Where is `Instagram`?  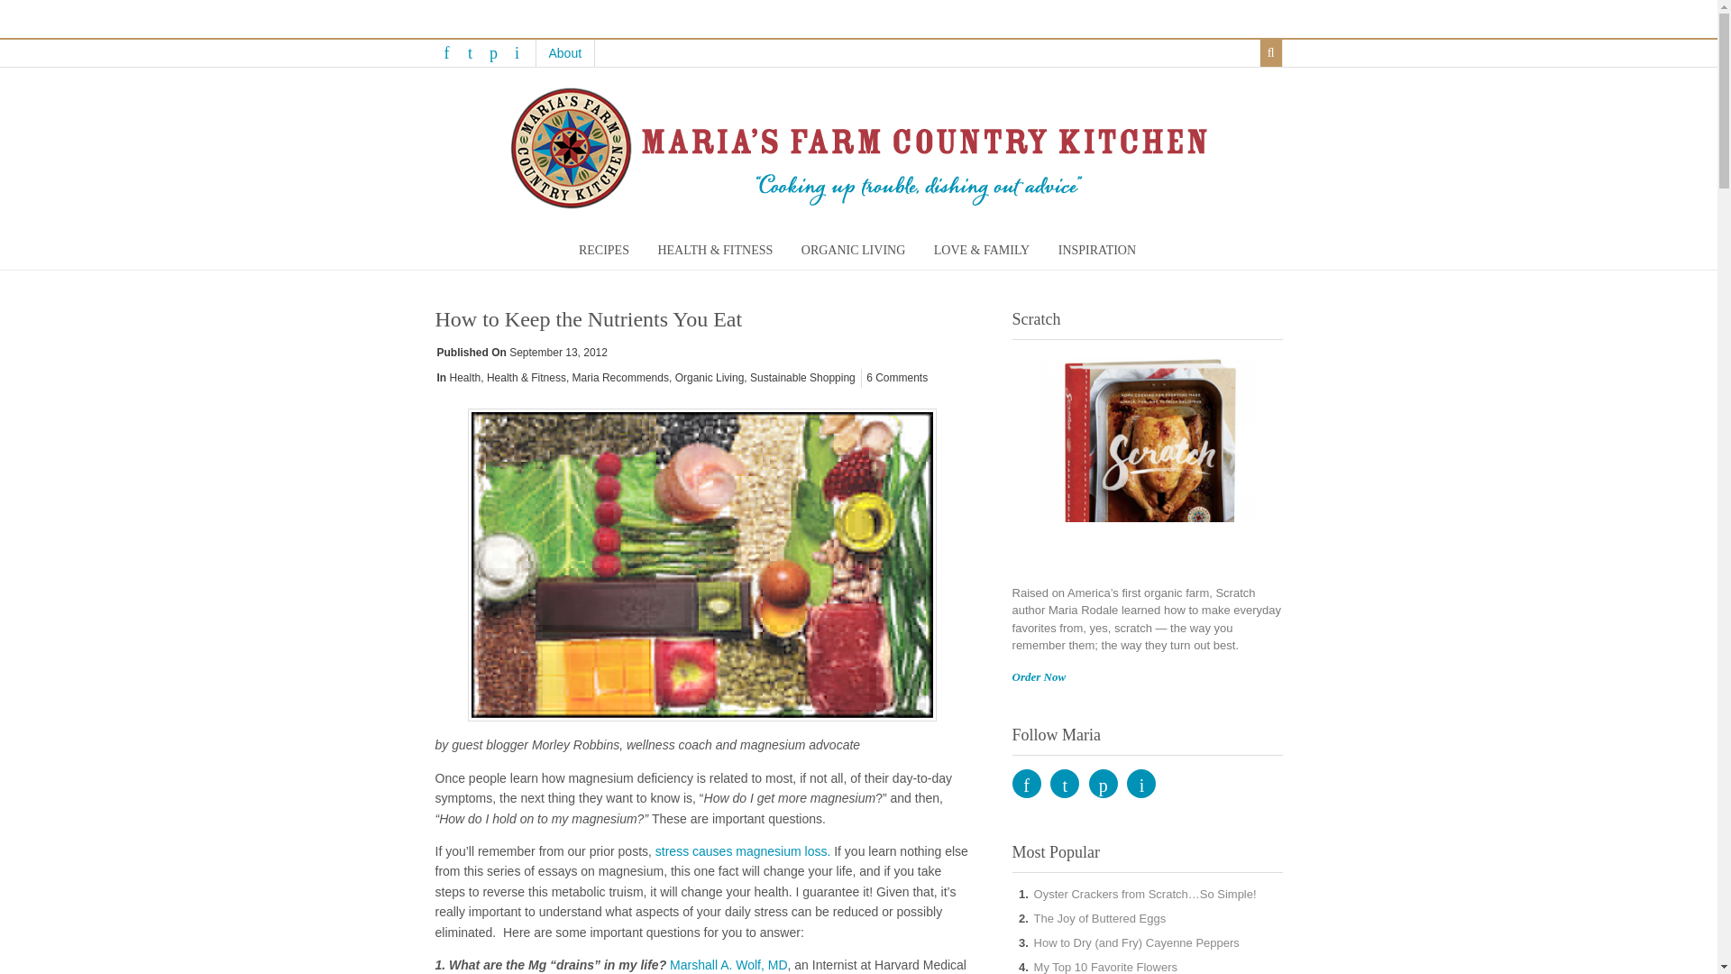
Instagram is located at coordinates (516, 52).